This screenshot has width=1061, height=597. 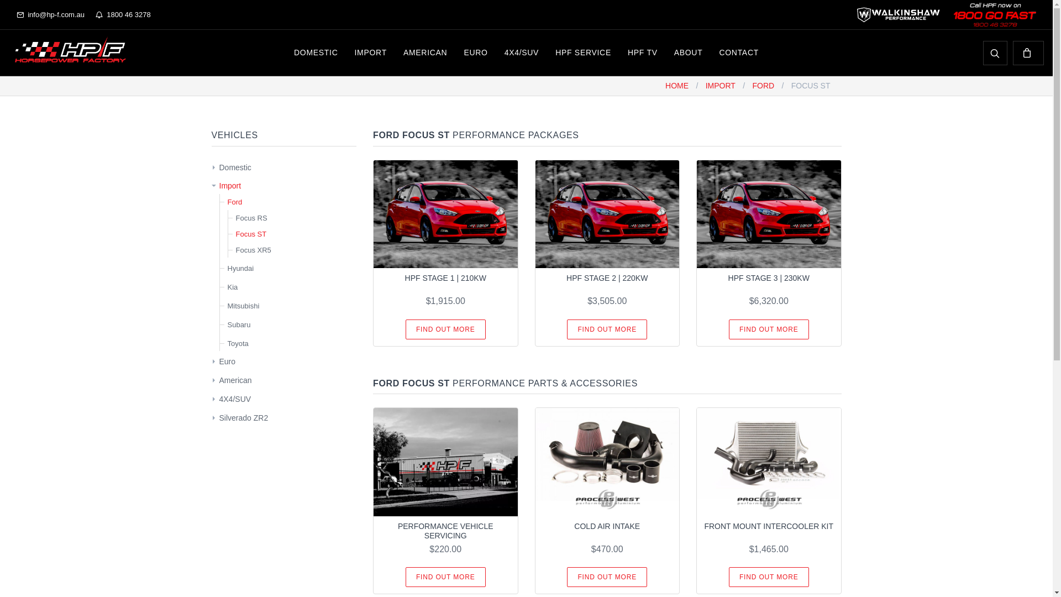 I want to click on HOME, so click(x=677, y=86).